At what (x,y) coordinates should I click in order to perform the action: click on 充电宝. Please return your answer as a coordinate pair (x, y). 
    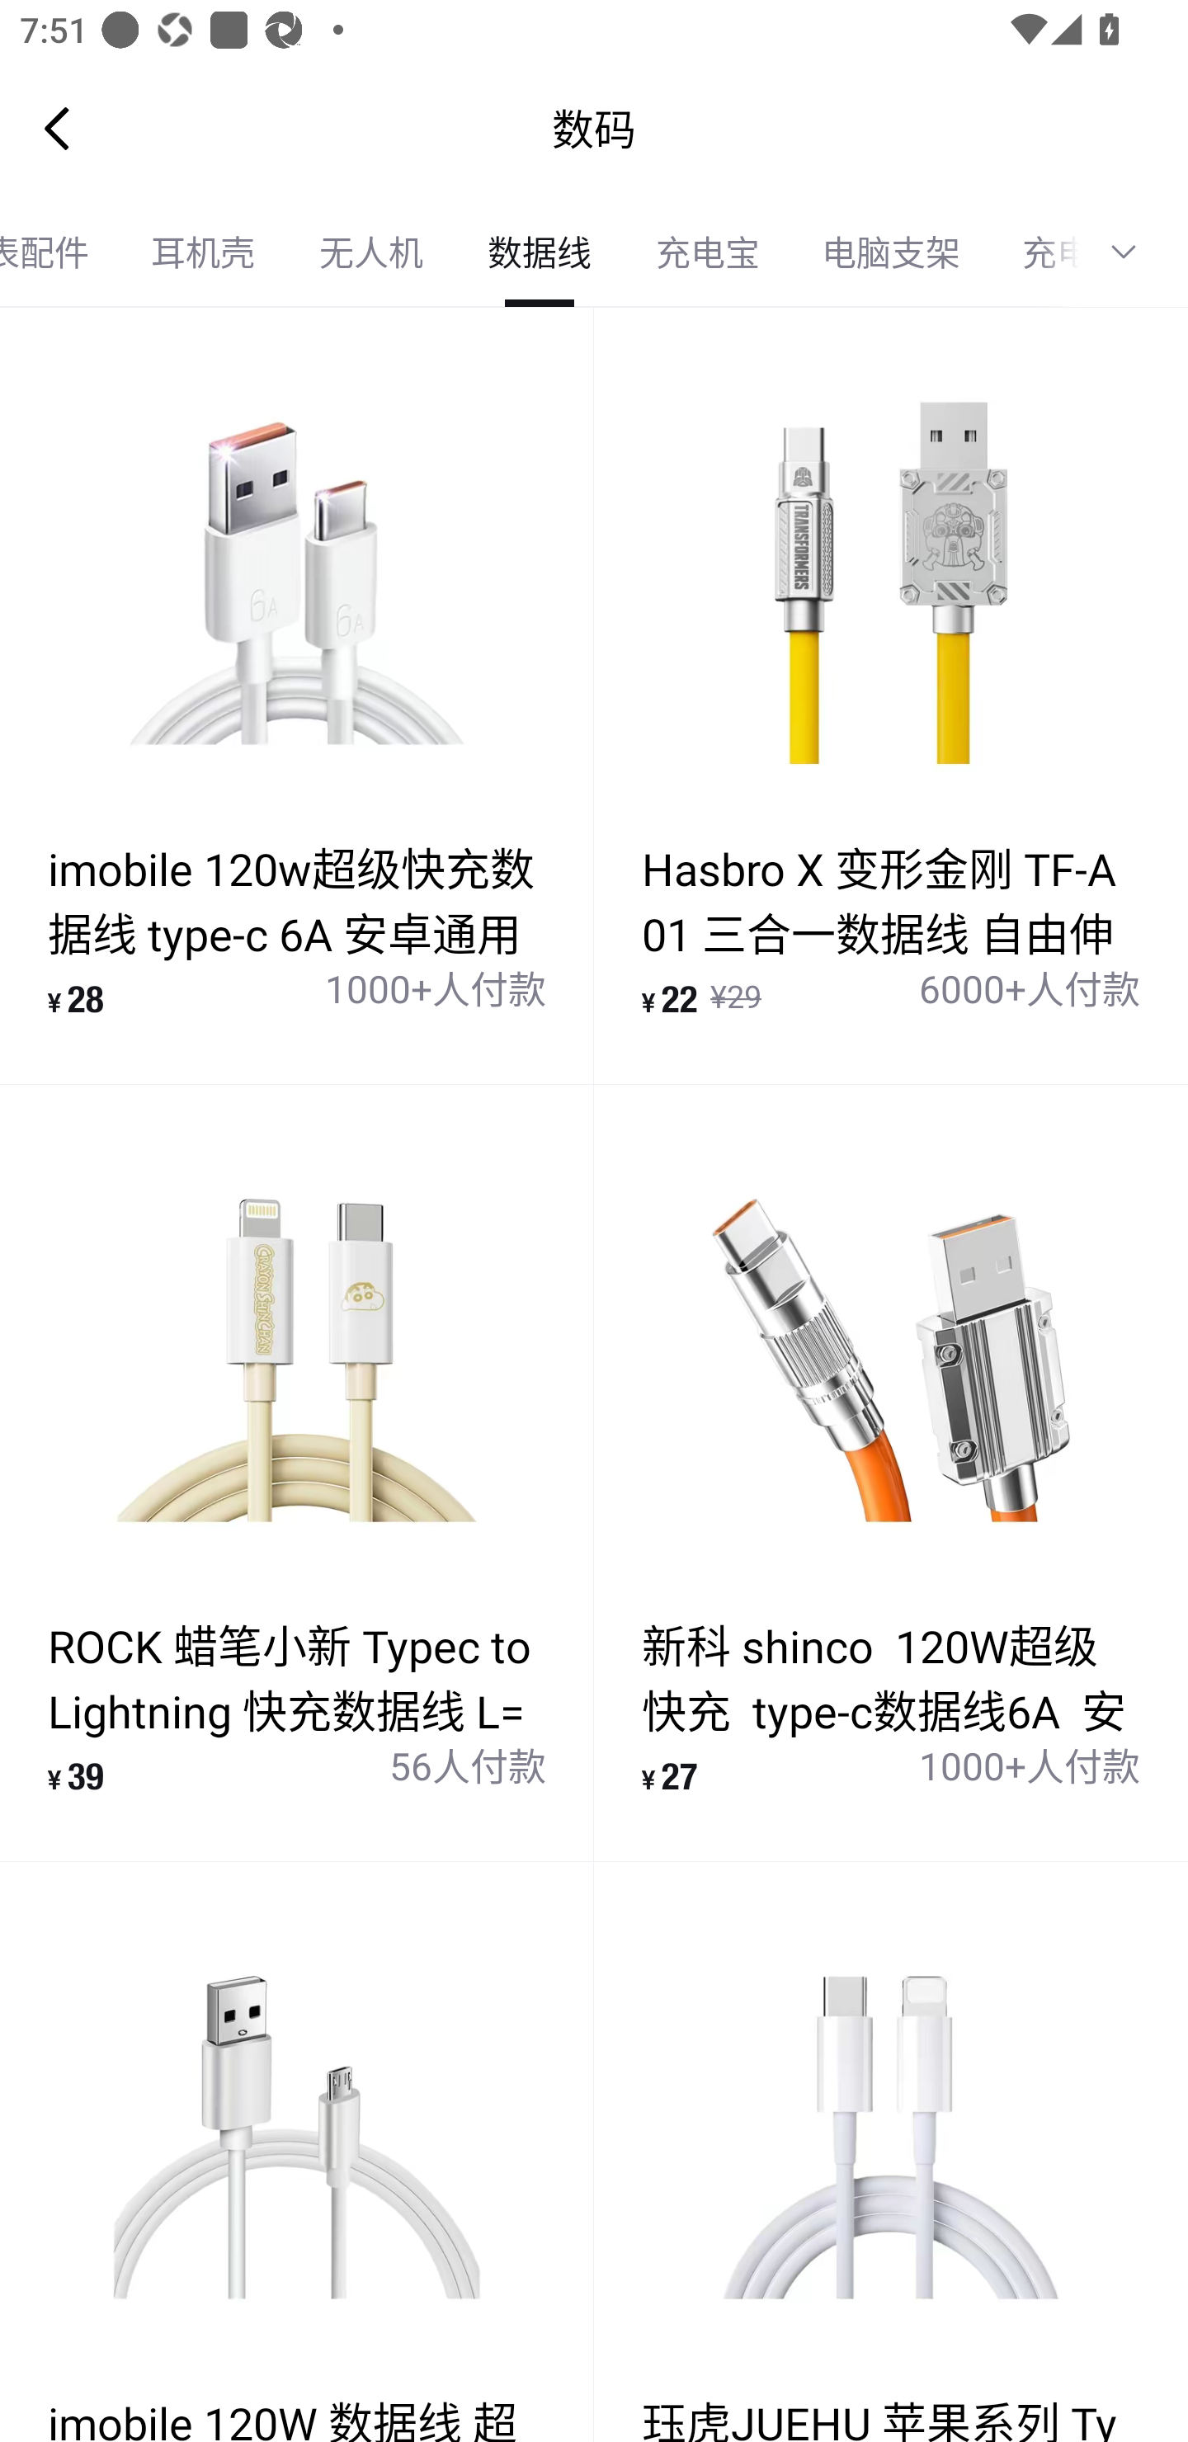
    Looking at the image, I should click on (708, 252).